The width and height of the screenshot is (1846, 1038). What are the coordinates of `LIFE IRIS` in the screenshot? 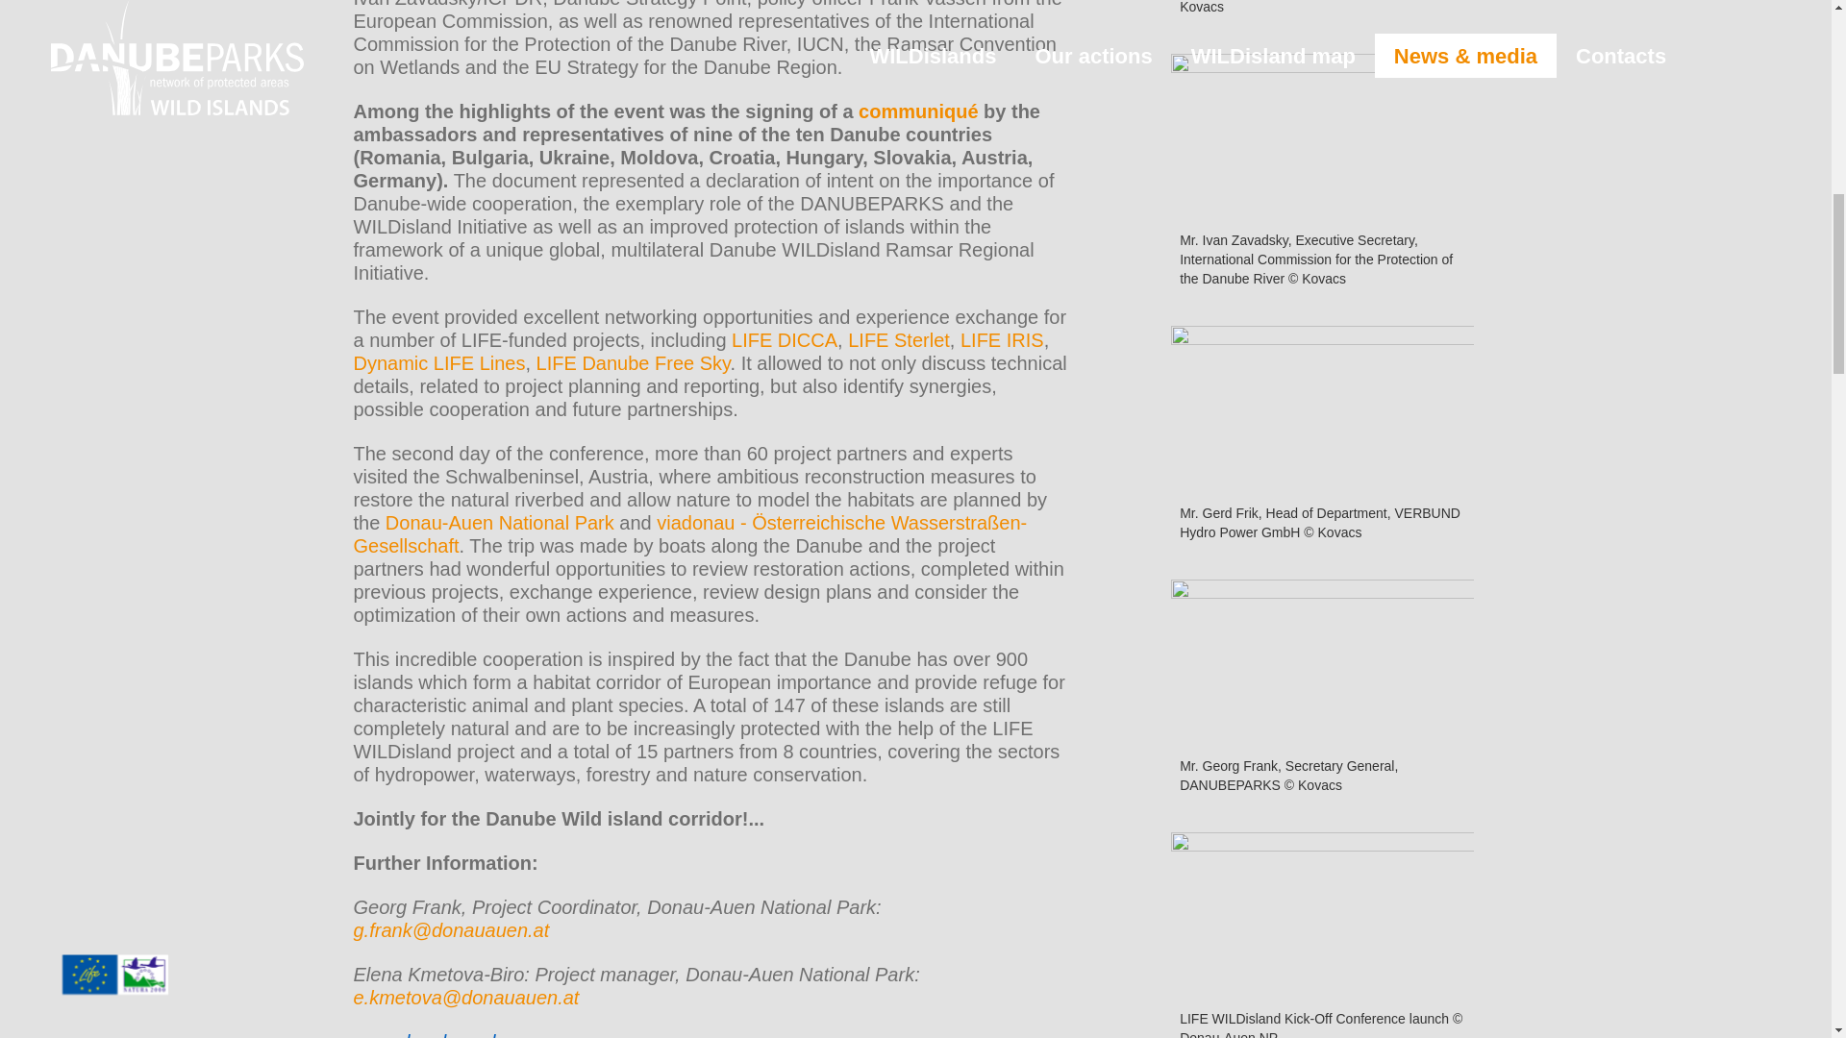 It's located at (1002, 340).